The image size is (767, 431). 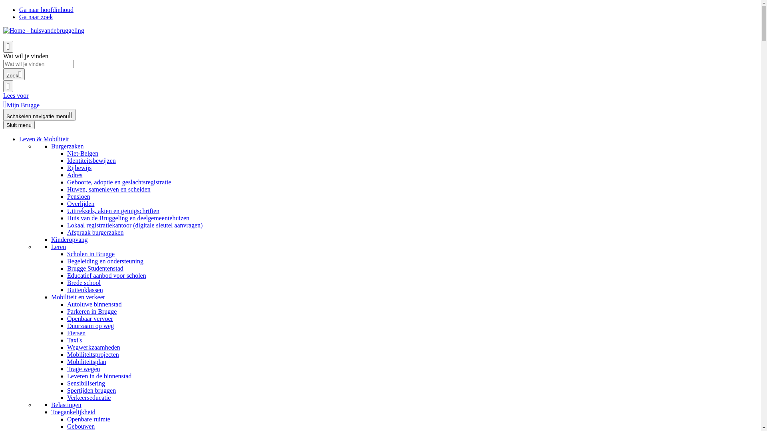 What do you see at coordinates (135, 225) in the screenshot?
I see `Lokaal registratiekantoor (digitale sleutel aanvragen)` at bounding box center [135, 225].